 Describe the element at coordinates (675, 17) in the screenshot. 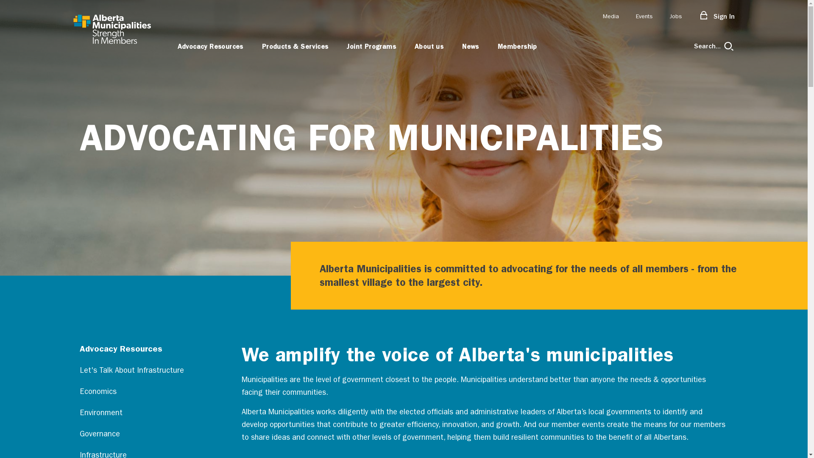

I see `Jobs` at that location.